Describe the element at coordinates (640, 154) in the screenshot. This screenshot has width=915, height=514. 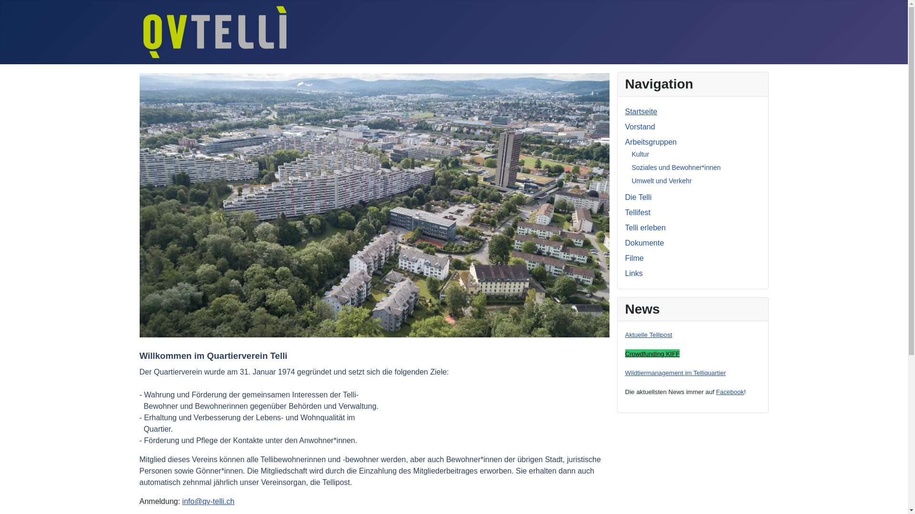
I see `Kultur` at that location.